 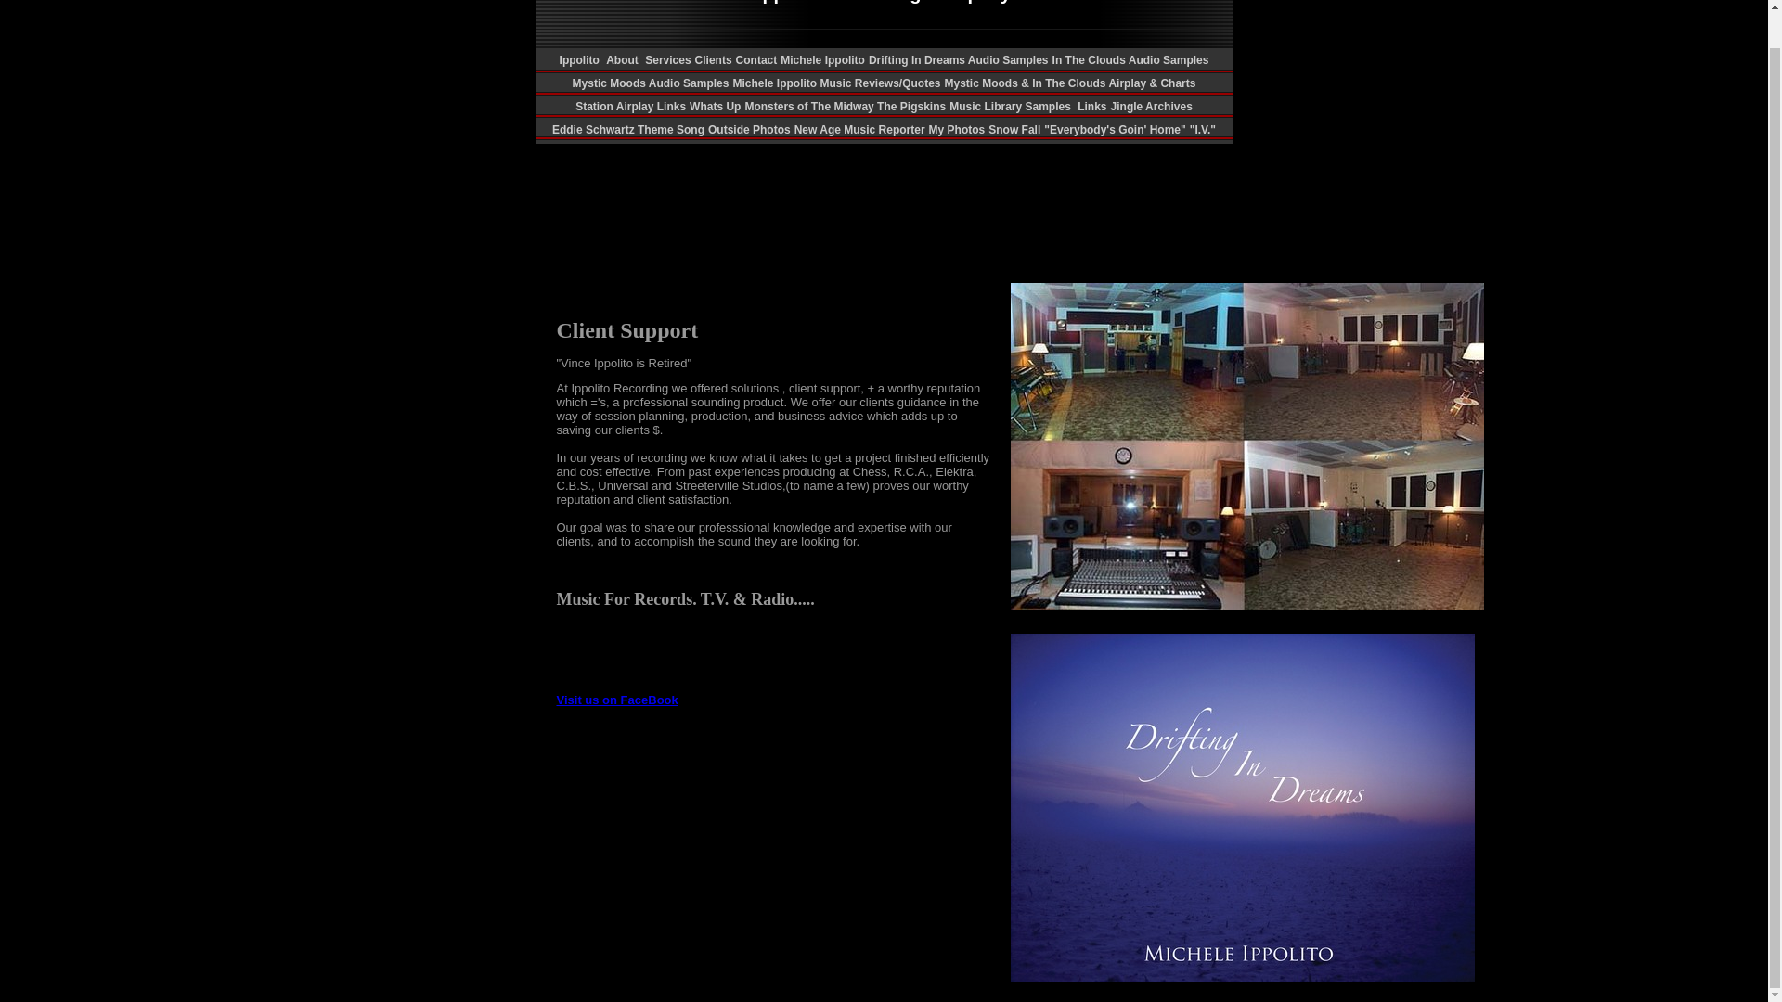 I want to click on In The Clouds Audio Samples, so click(x=1130, y=60).